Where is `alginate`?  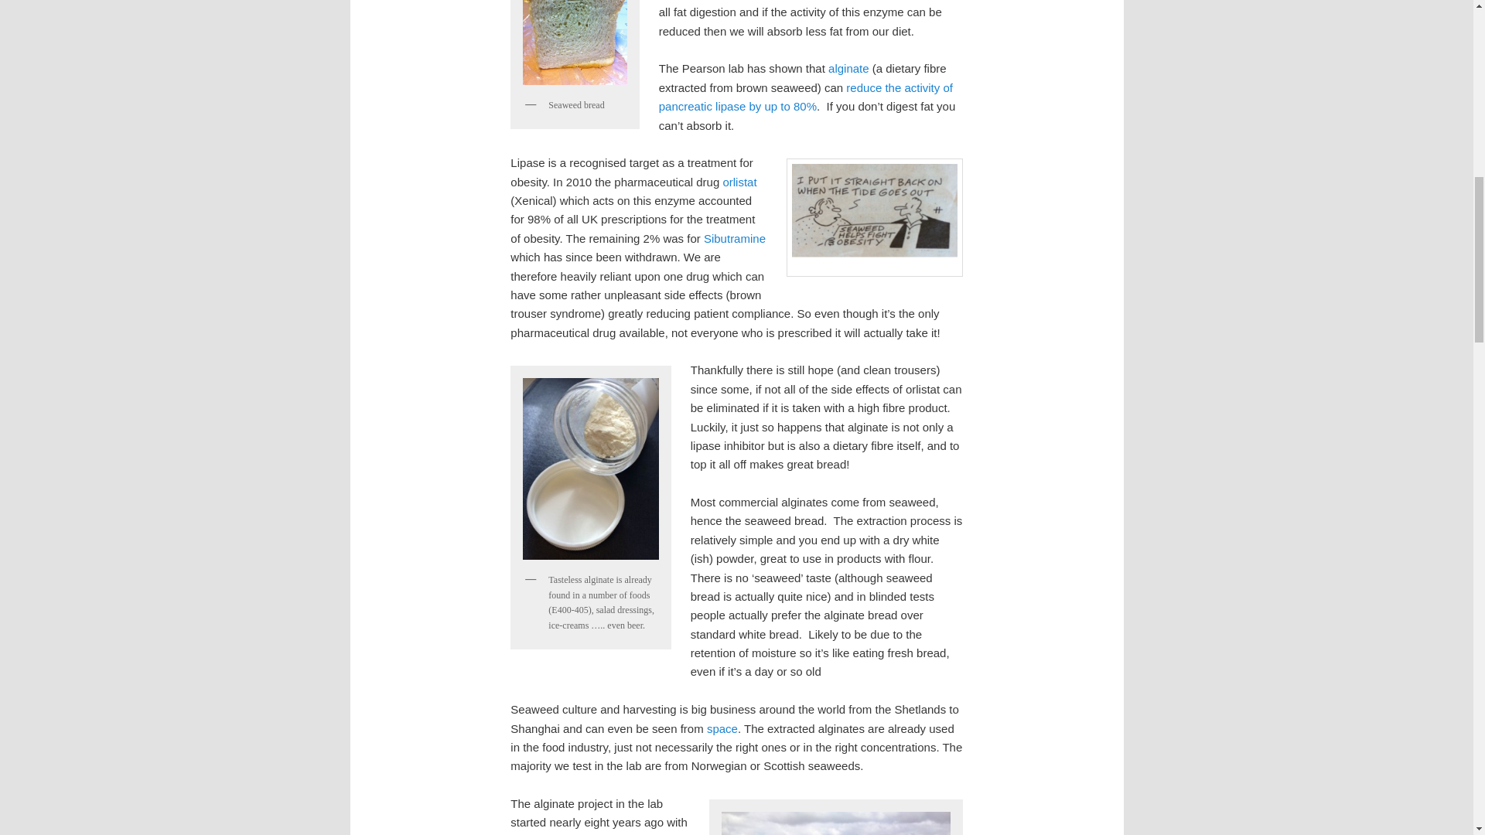
alginate is located at coordinates (848, 68).